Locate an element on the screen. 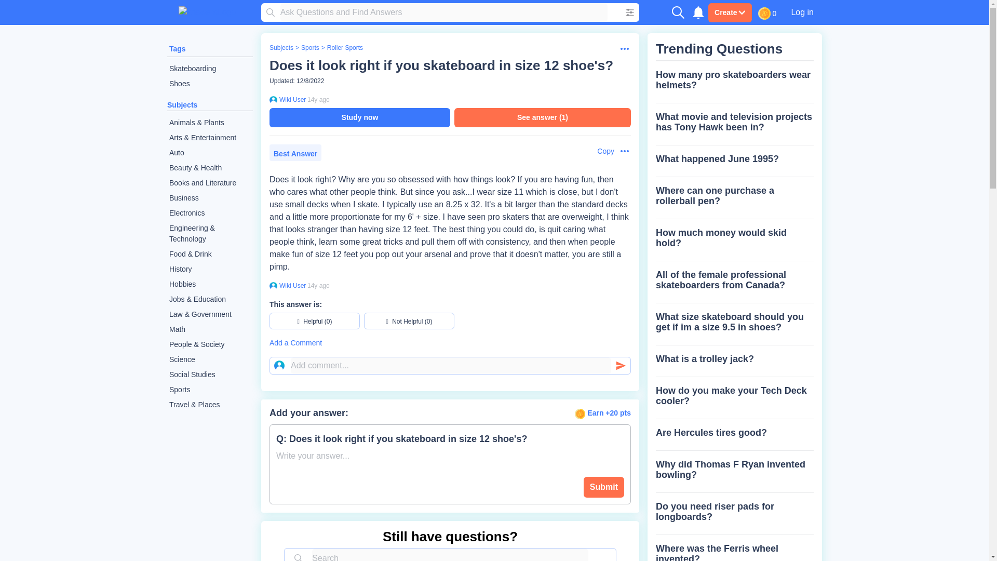  Create is located at coordinates (730, 12).